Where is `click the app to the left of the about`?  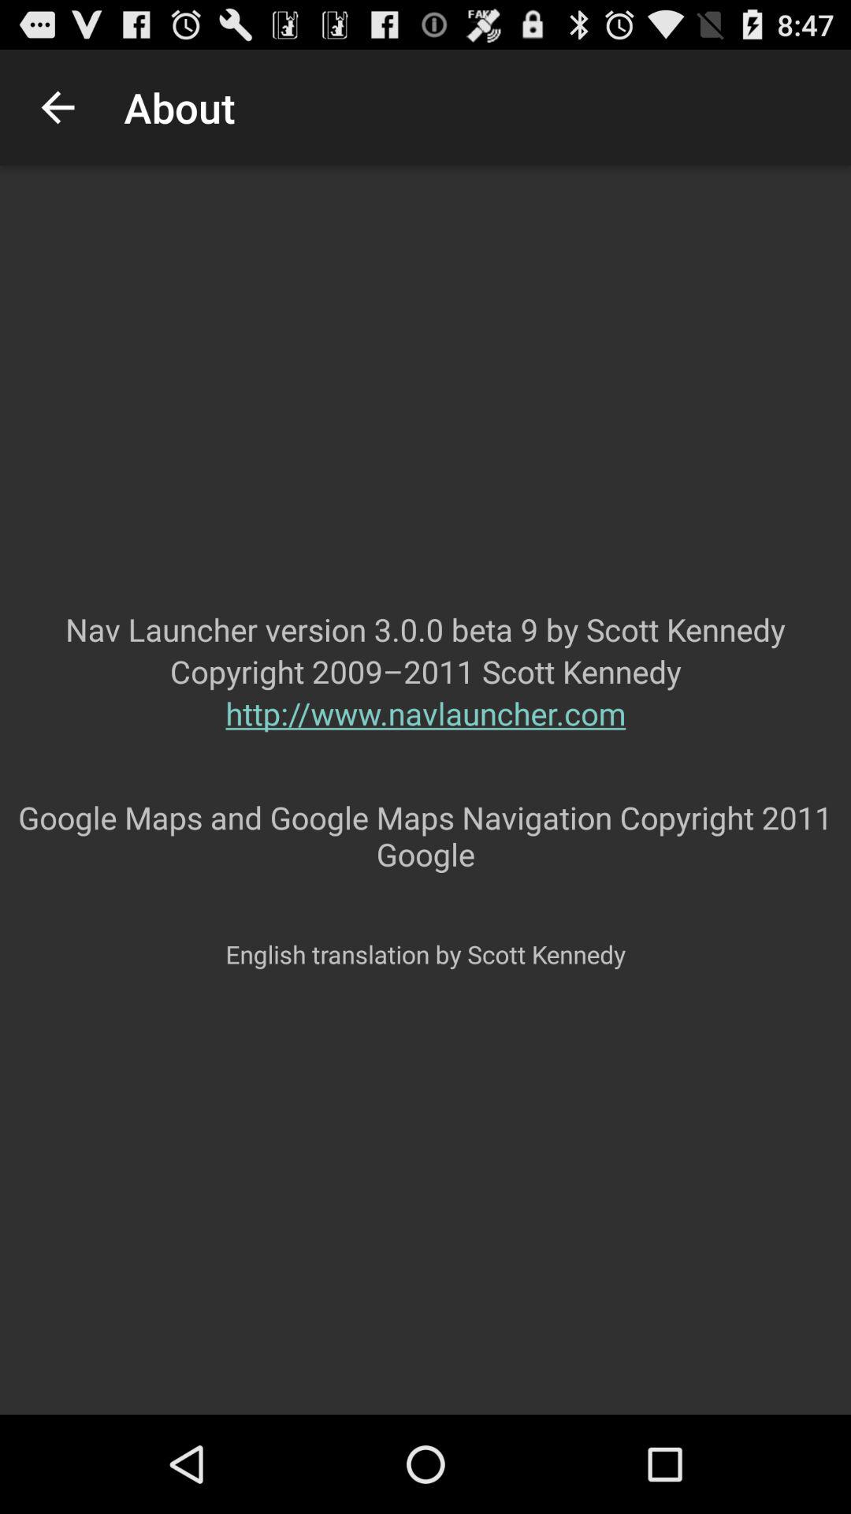
click the app to the left of the about is located at coordinates (58, 107).